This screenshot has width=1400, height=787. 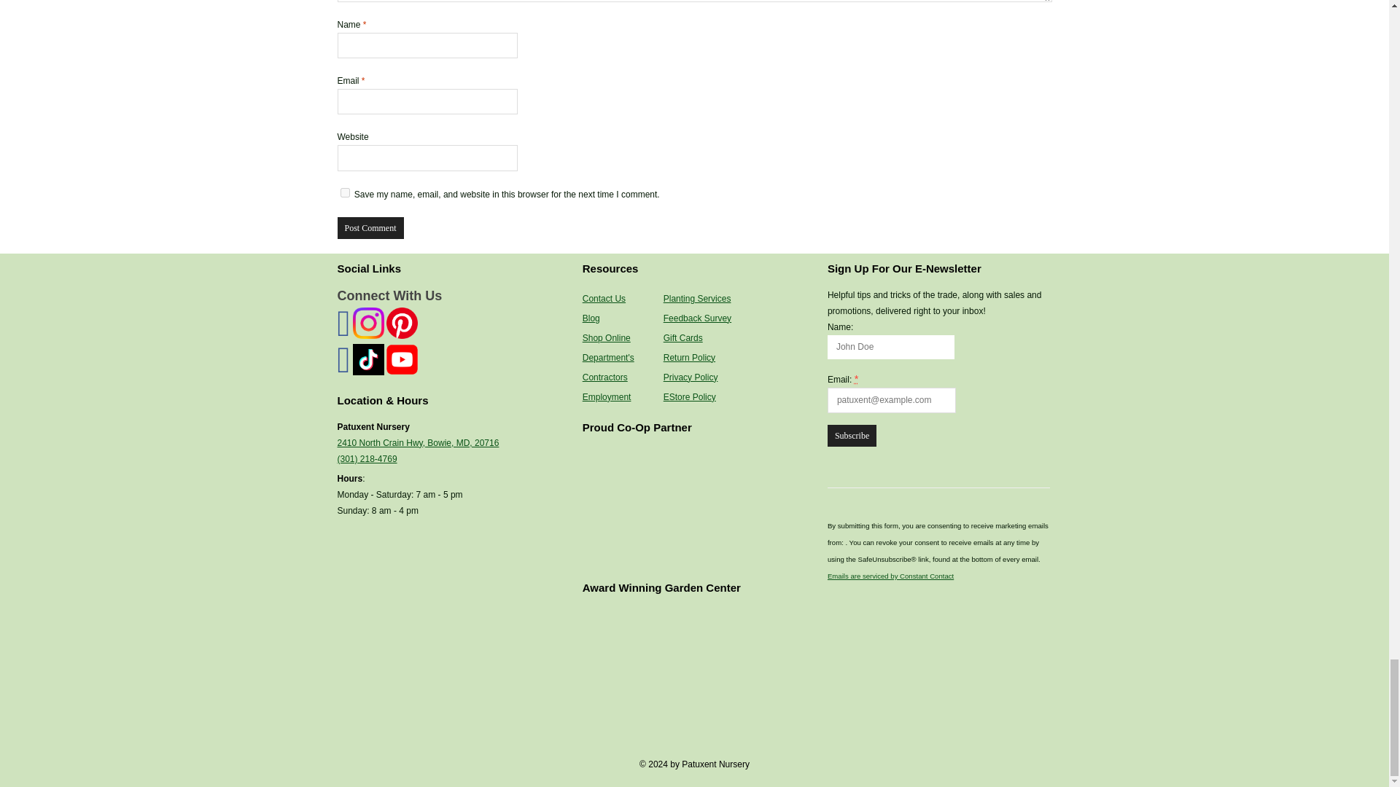 What do you see at coordinates (852, 436) in the screenshot?
I see `Subscribe` at bounding box center [852, 436].